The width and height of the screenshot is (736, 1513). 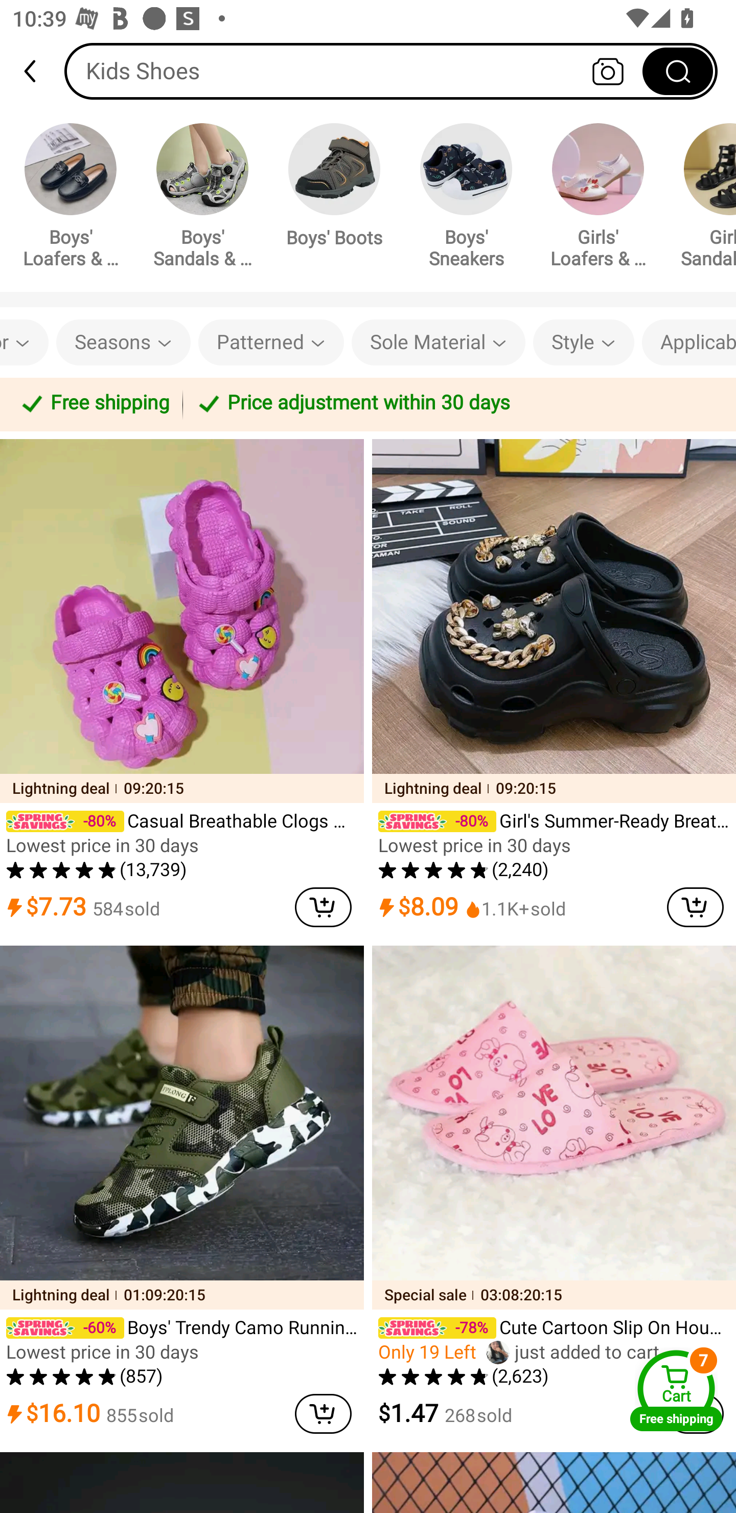 What do you see at coordinates (123, 342) in the screenshot?
I see `Seasons` at bounding box center [123, 342].